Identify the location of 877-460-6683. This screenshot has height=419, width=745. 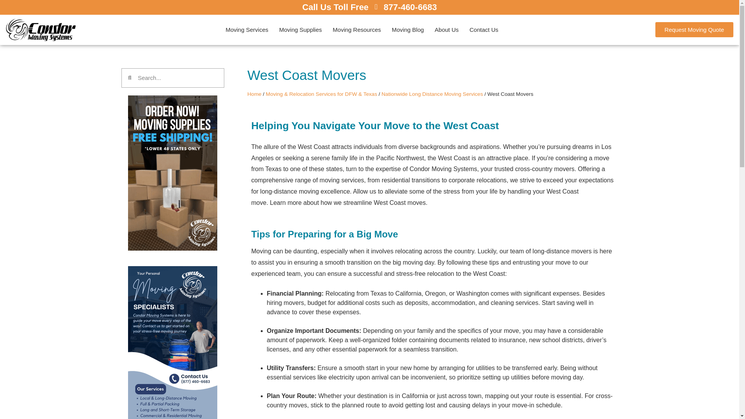
(410, 7).